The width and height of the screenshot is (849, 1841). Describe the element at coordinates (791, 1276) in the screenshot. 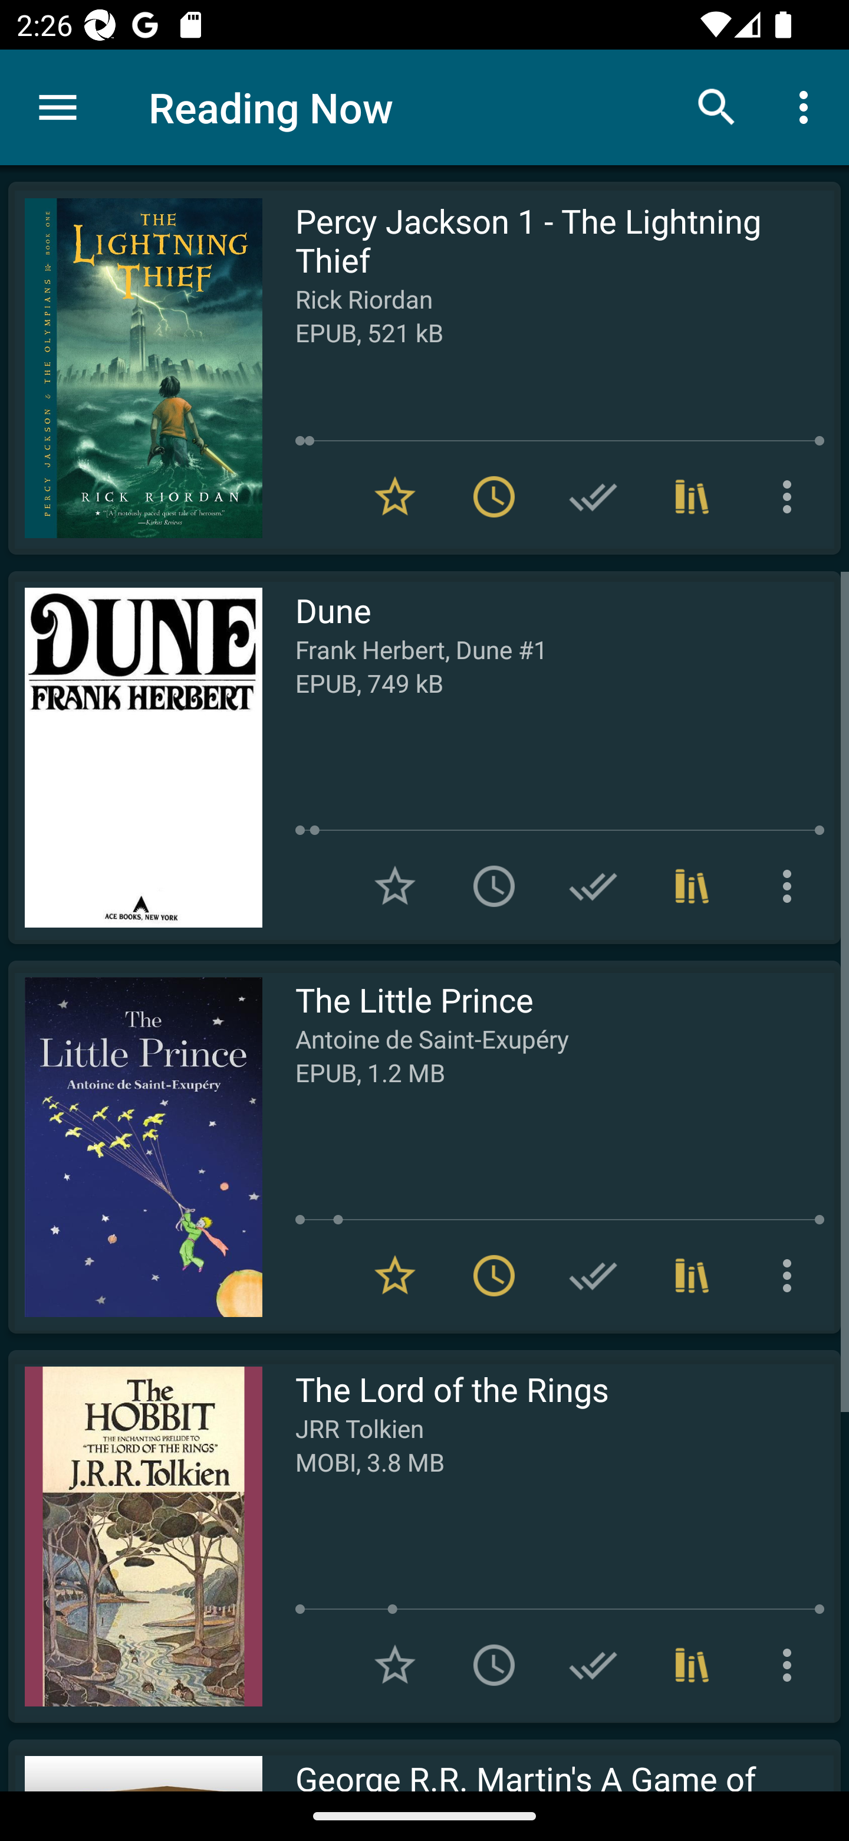

I see `More options` at that location.